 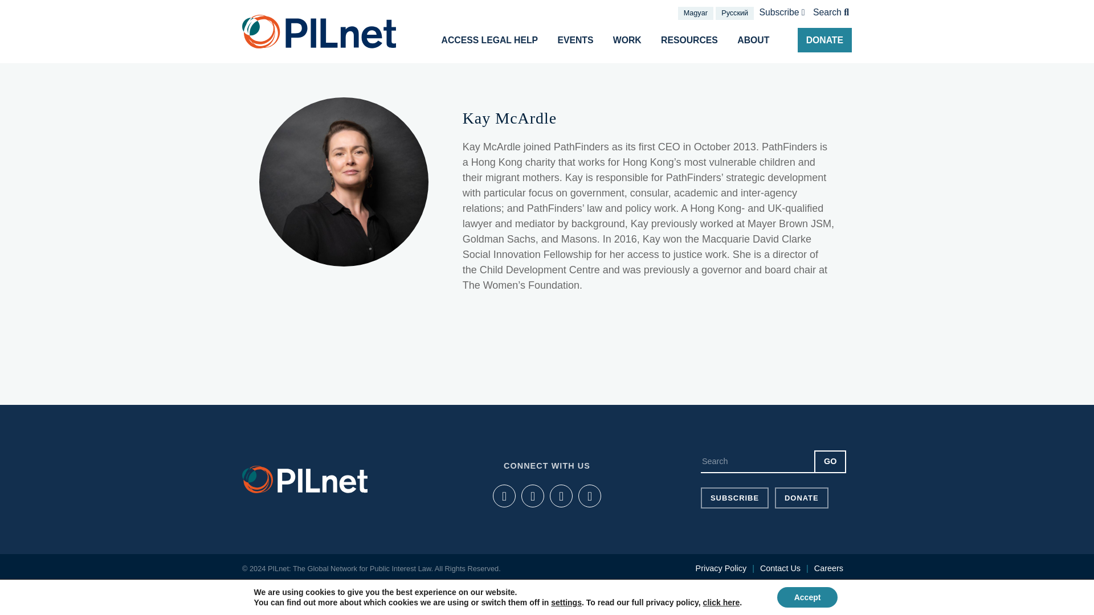 I want to click on Subscribe, so click(x=781, y=13).